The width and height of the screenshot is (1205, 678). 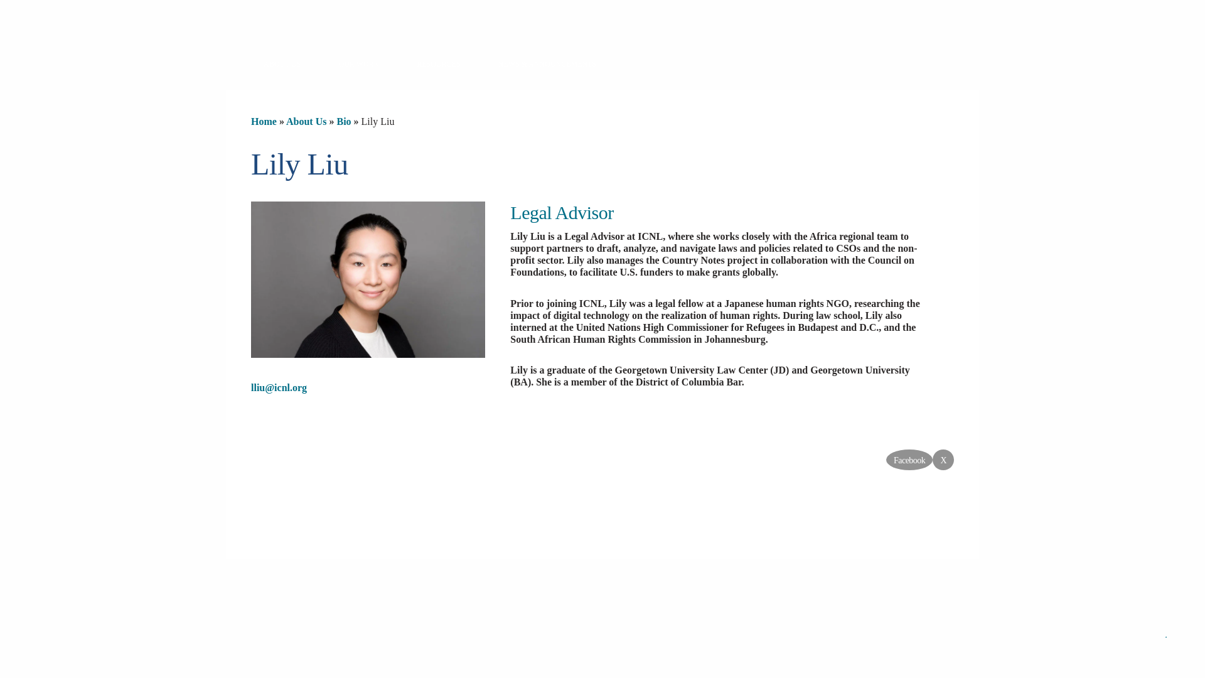 I want to click on ICNL, so click(x=329, y=29).